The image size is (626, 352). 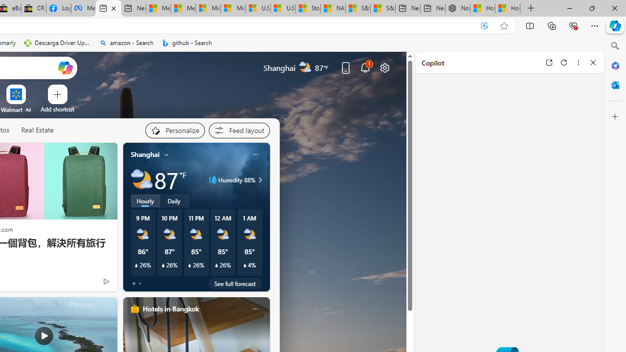 I want to click on github - Search, so click(x=187, y=43).